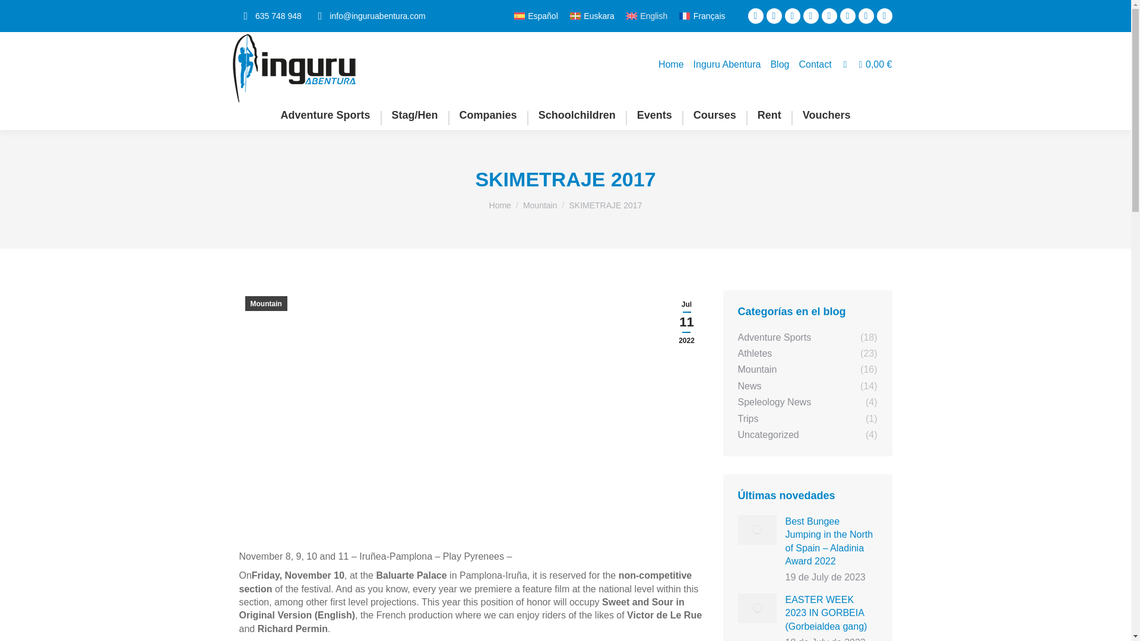  What do you see at coordinates (815, 64) in the screenshot?
I see `Contact` at bounding box center [815, 64].